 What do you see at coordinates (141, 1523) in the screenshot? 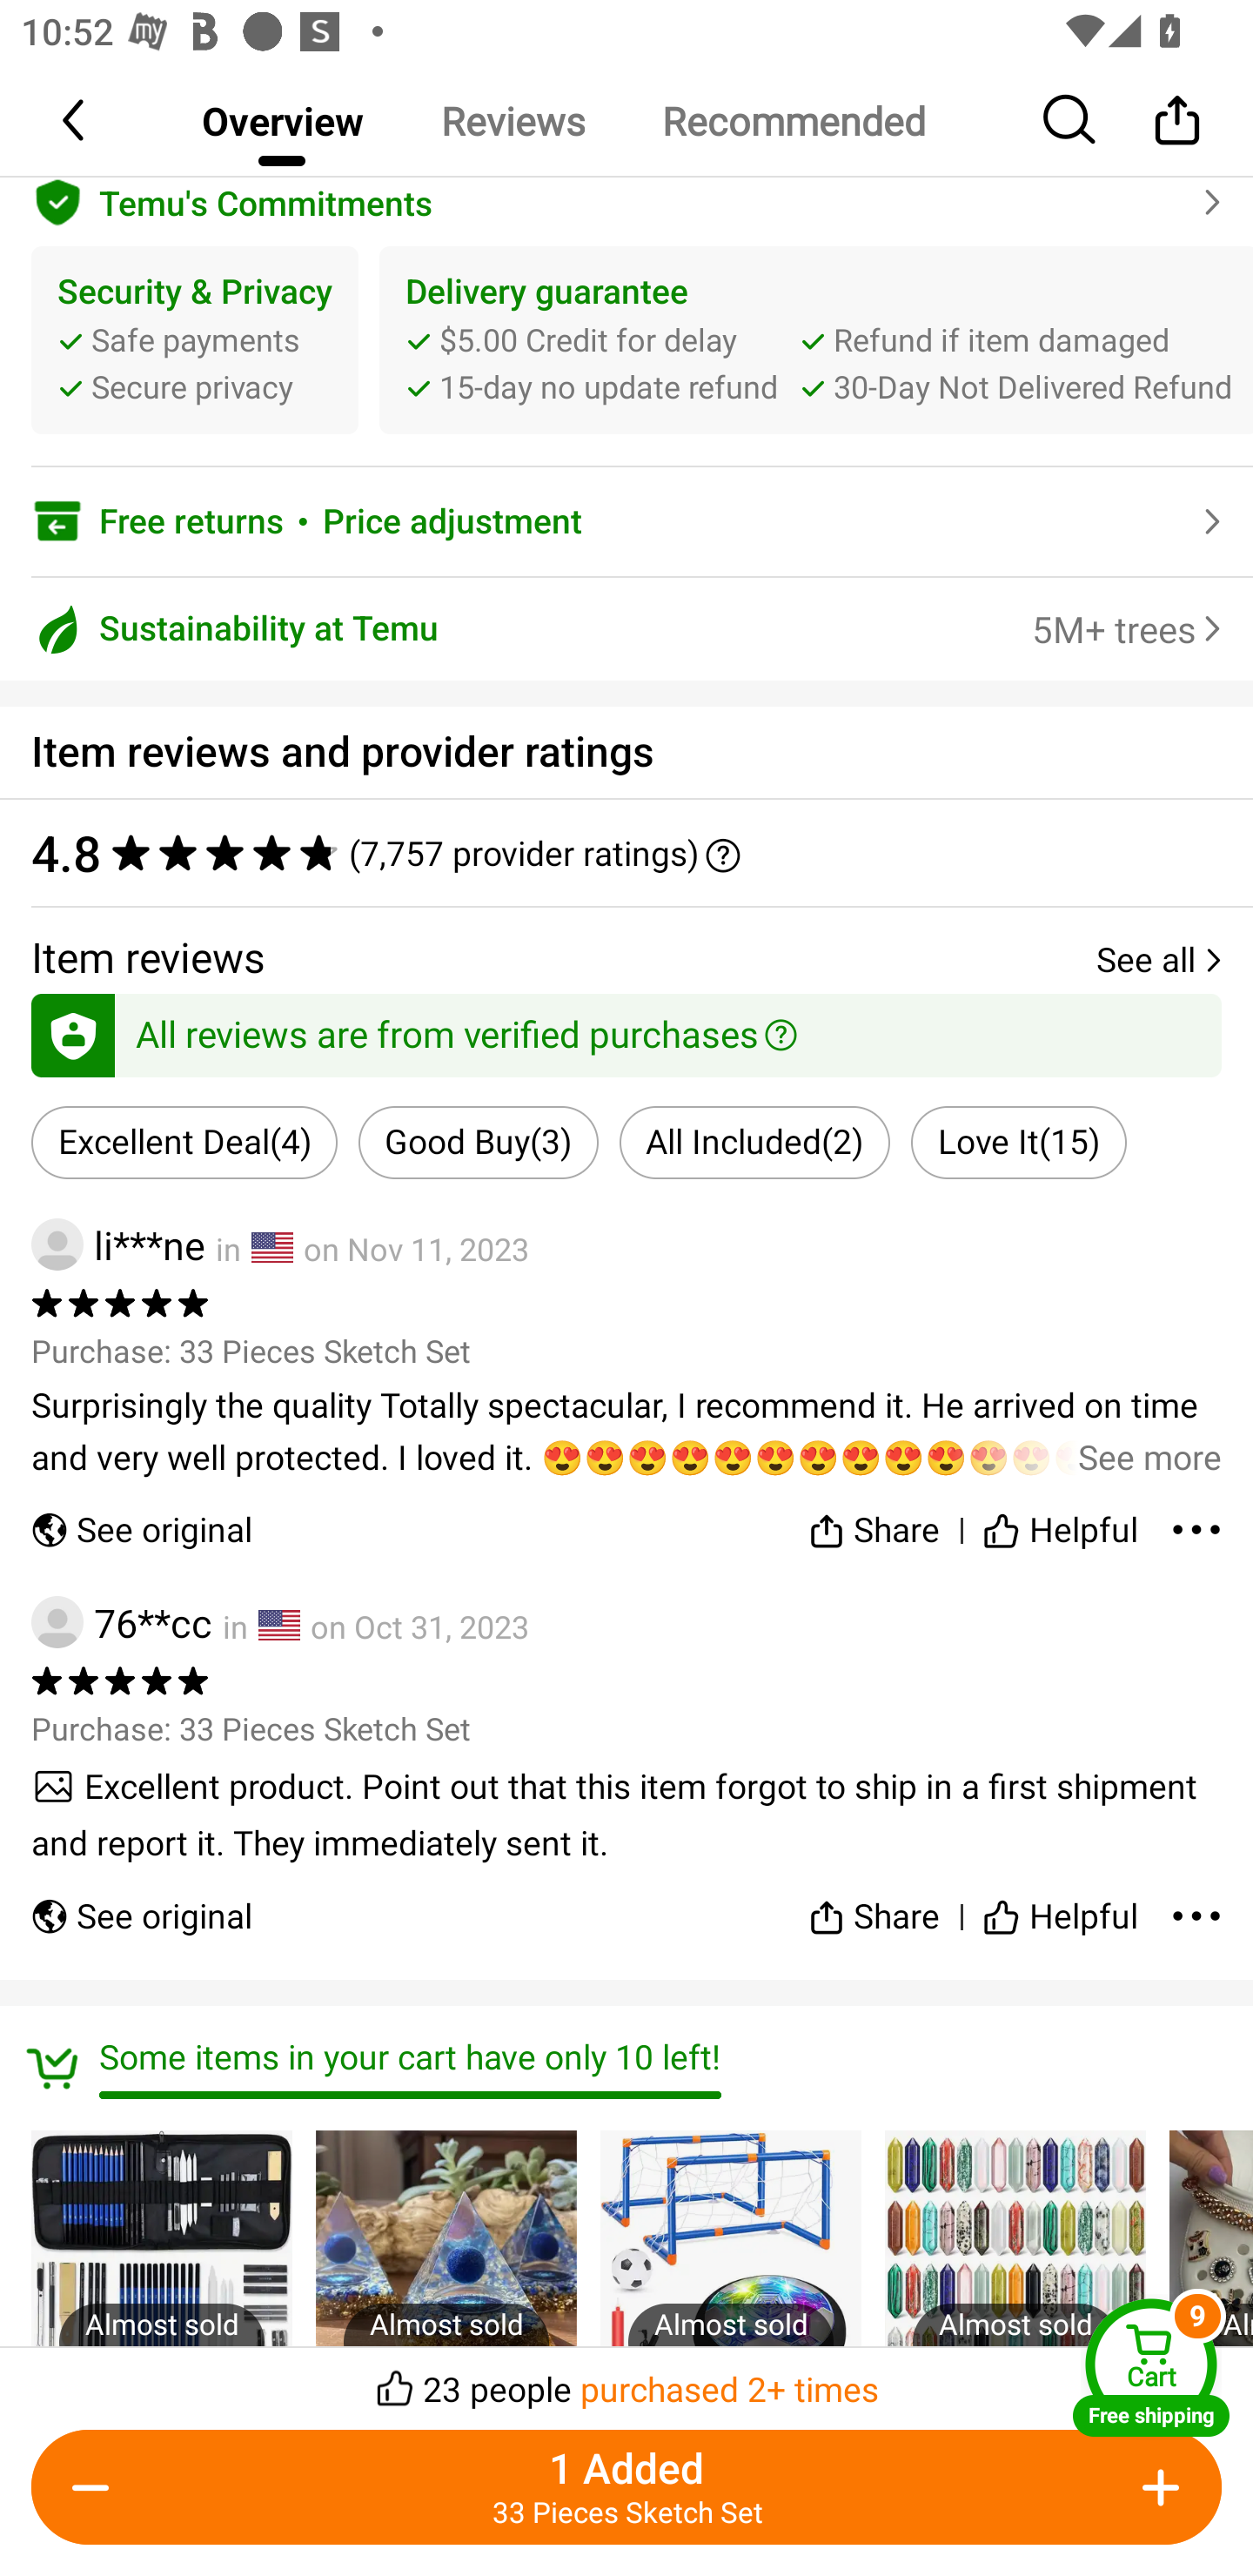
I see `  See original` at bounding box center [141, 1523].